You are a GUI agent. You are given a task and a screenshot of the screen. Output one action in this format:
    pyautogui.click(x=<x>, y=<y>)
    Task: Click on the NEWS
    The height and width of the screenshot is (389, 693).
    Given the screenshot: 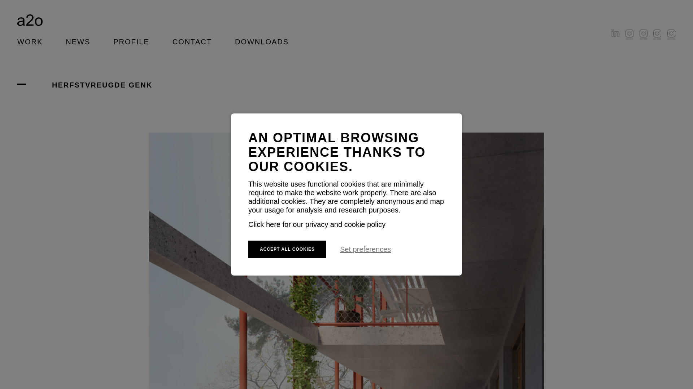 What is the action you would take?
    pyautogui.click(x=78, y=42)
    